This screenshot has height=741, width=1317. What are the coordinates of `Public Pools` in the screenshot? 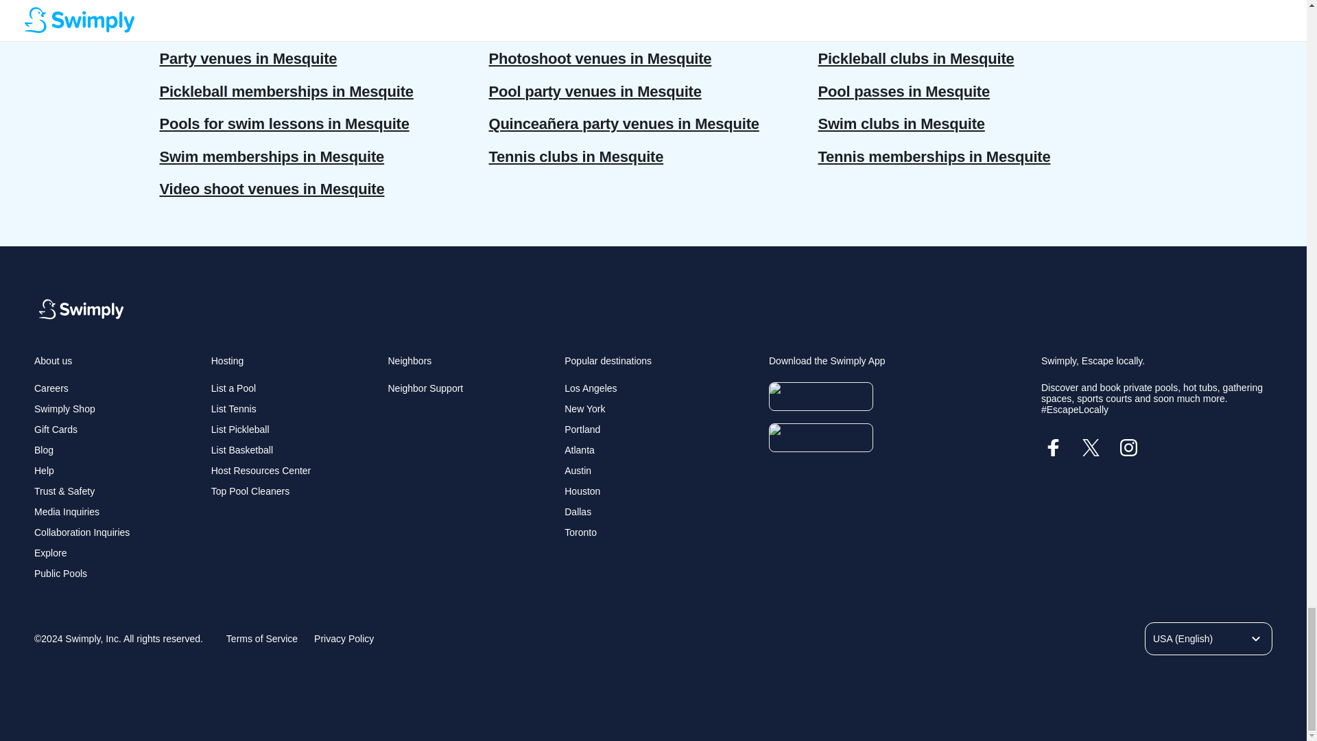 It's located at (60, 574).